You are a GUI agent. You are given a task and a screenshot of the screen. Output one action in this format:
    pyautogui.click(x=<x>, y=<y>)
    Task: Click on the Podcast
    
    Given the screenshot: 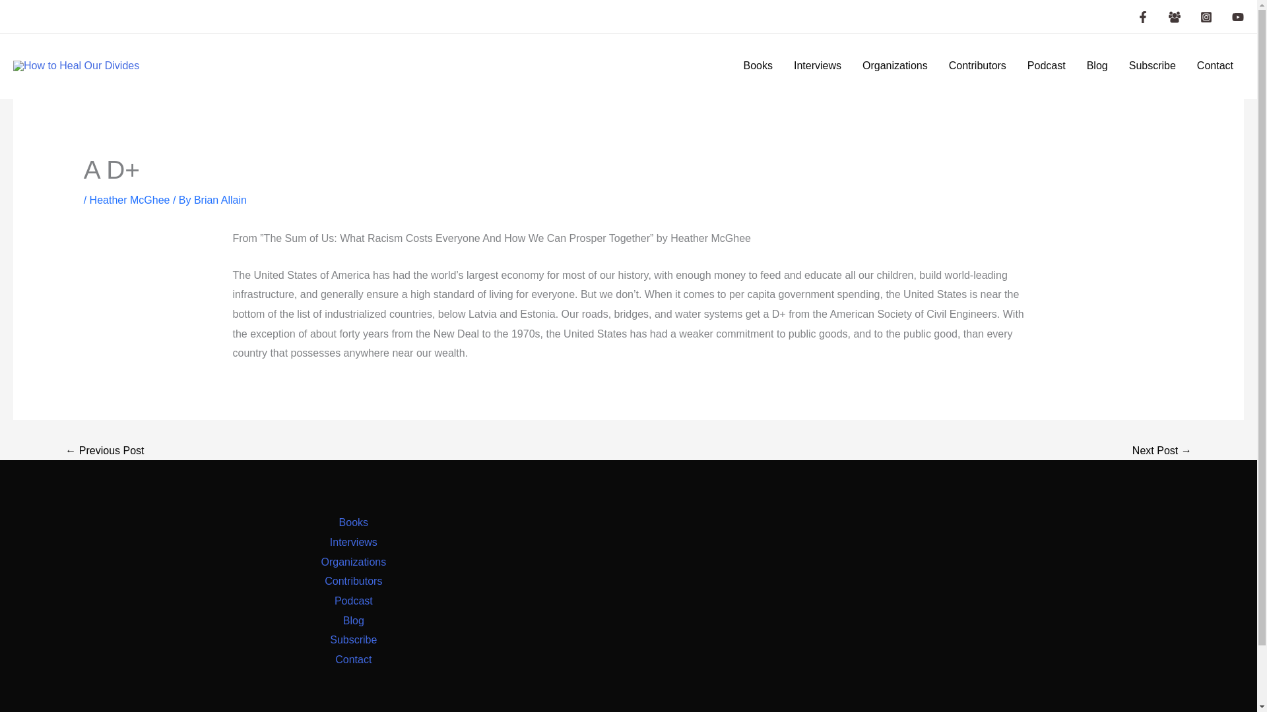 What is the action you would take?
    pyautogui.click(x=353, y=601)
    